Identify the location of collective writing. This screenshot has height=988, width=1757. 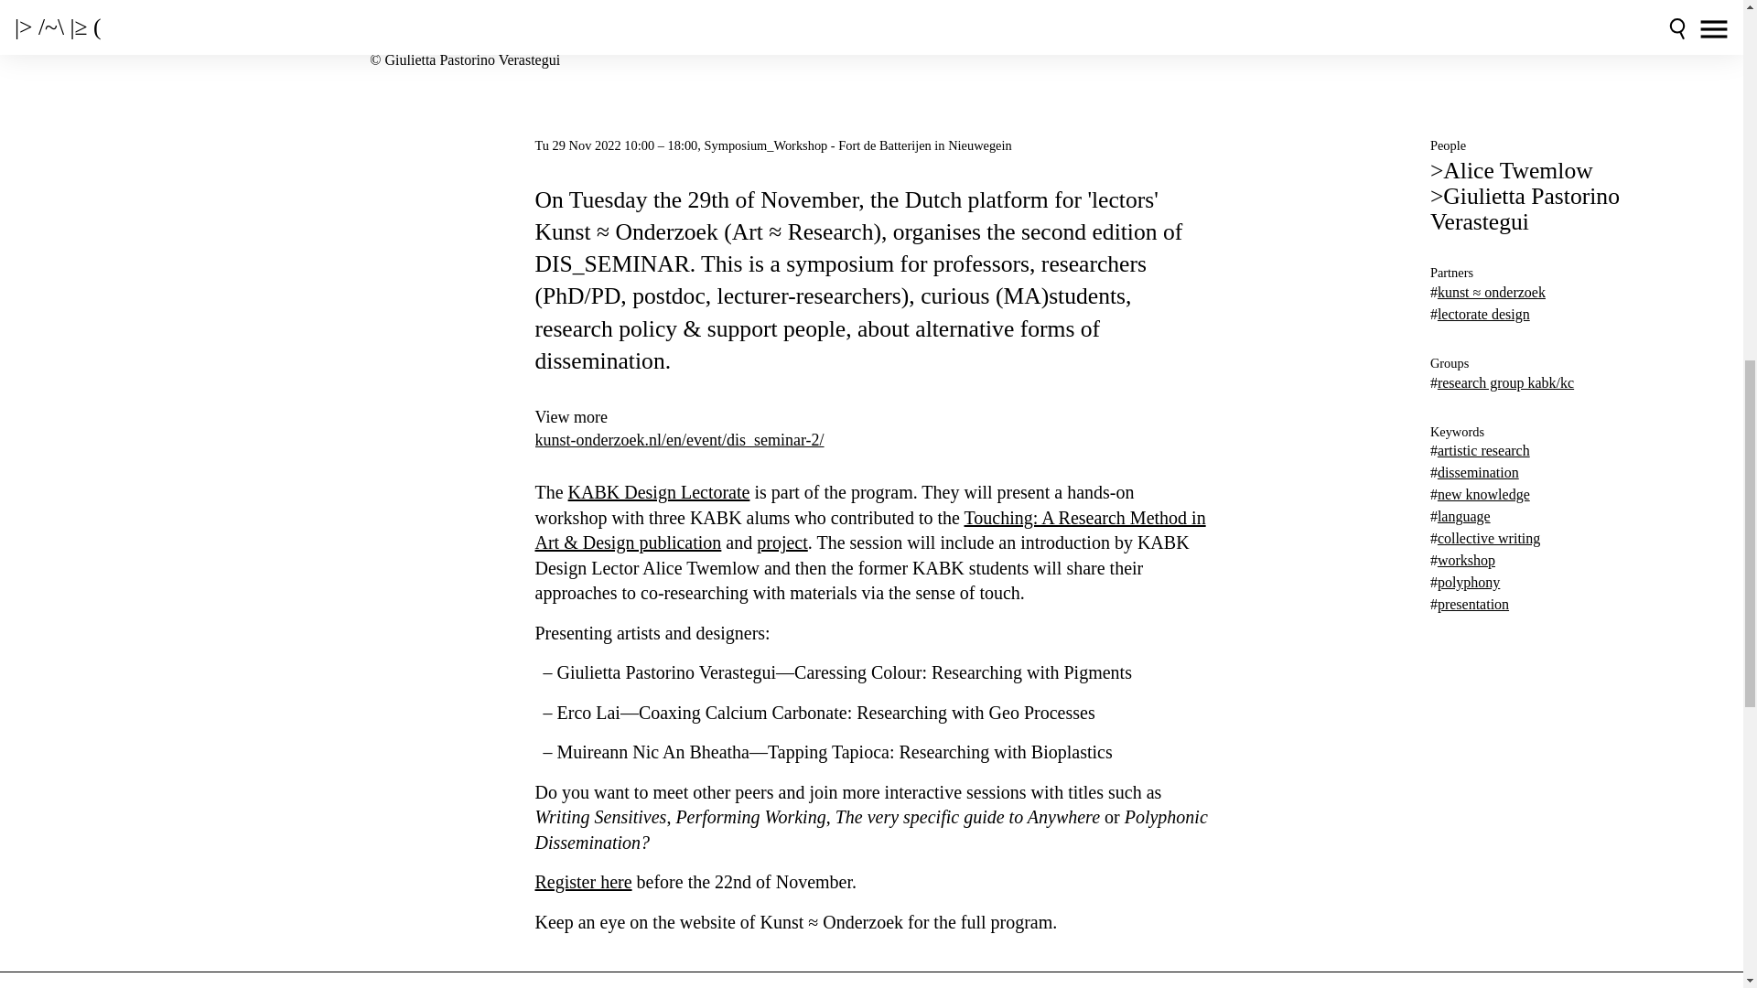
(1488, 538).